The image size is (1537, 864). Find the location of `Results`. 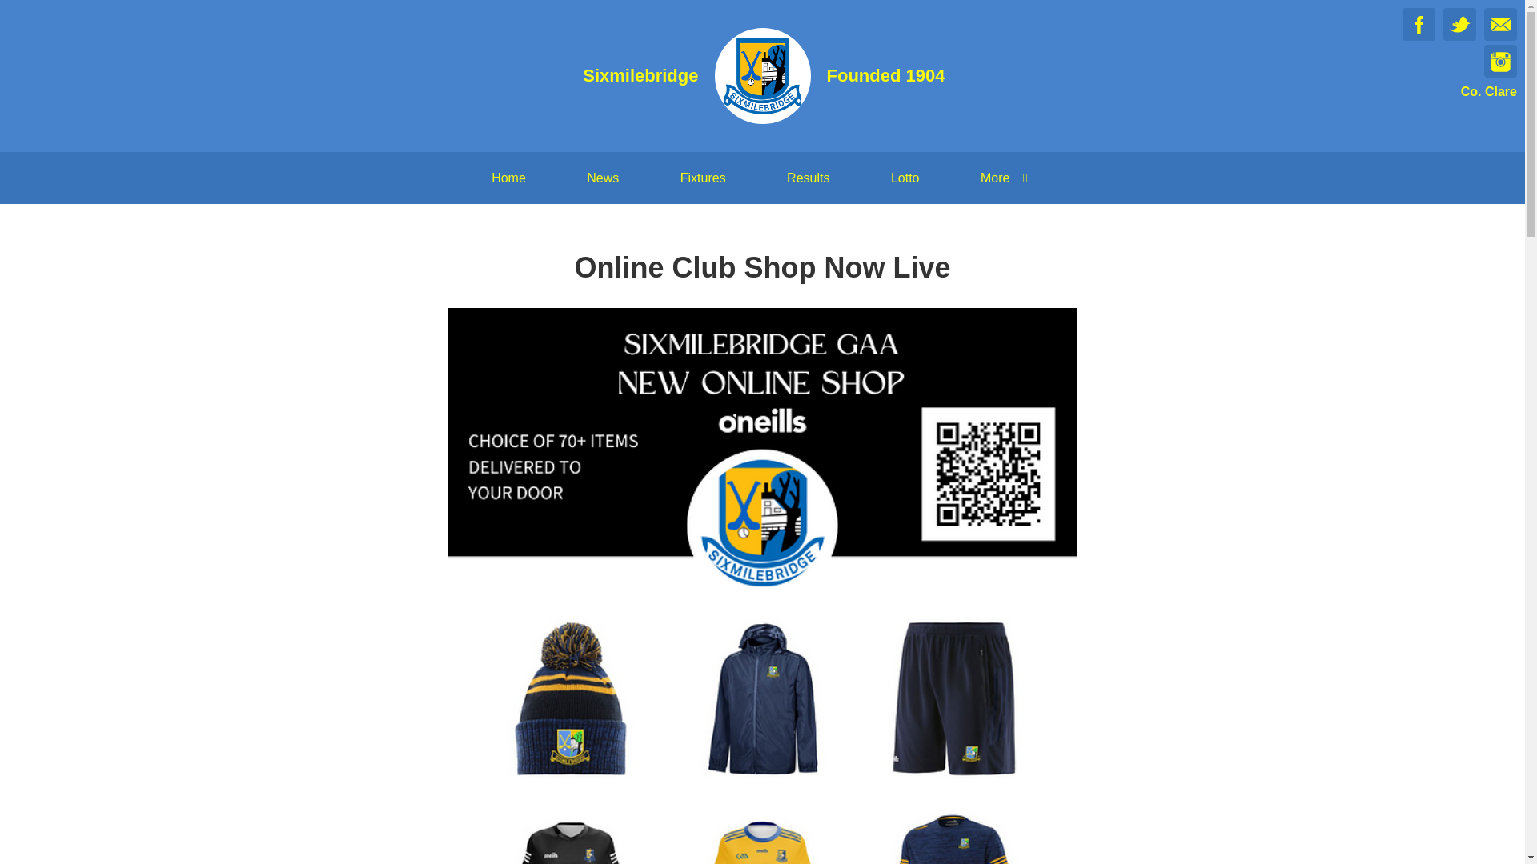

Results is located at coordinates (807, 178).